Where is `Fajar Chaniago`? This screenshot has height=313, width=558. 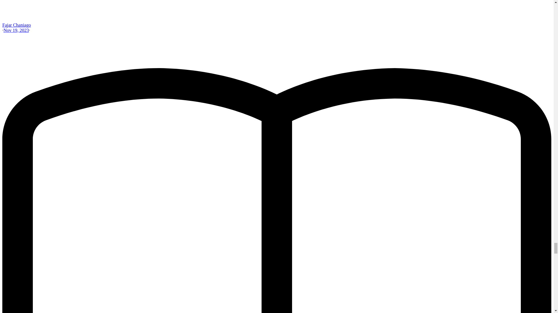
Fajar Chaniago is located at coordinates (16, 25).